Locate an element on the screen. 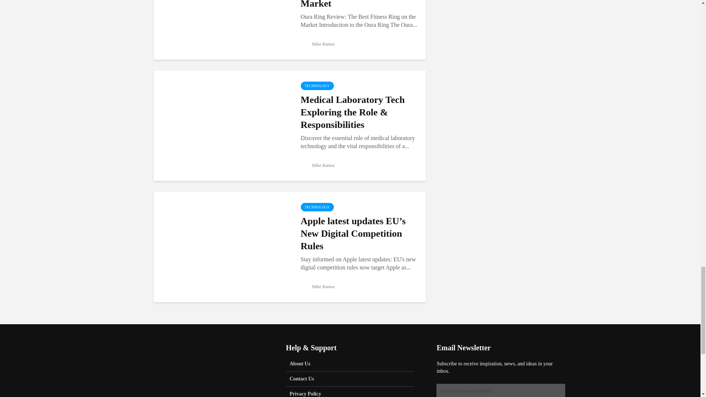  TECHNOLOGY is located at coordinates (317, 86).